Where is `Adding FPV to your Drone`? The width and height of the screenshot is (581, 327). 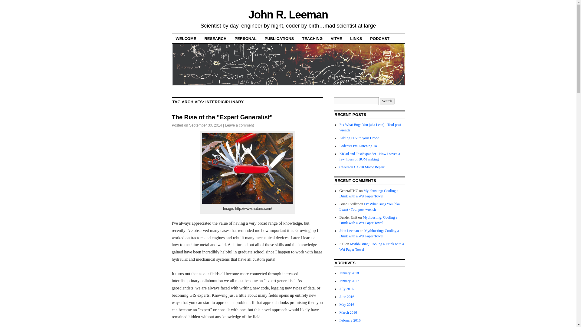 Adding FPV to your Drone is located at coordinates (359, 138).